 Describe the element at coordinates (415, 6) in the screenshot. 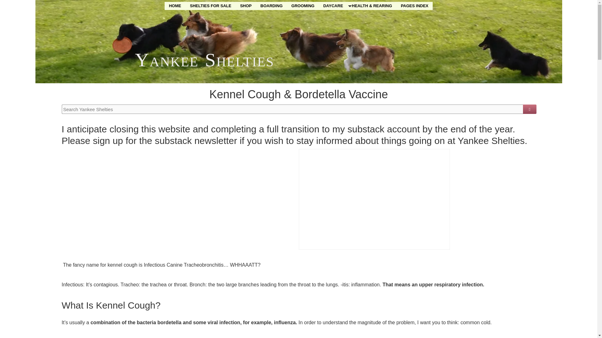

I see `PAGES INDEX` at that location.